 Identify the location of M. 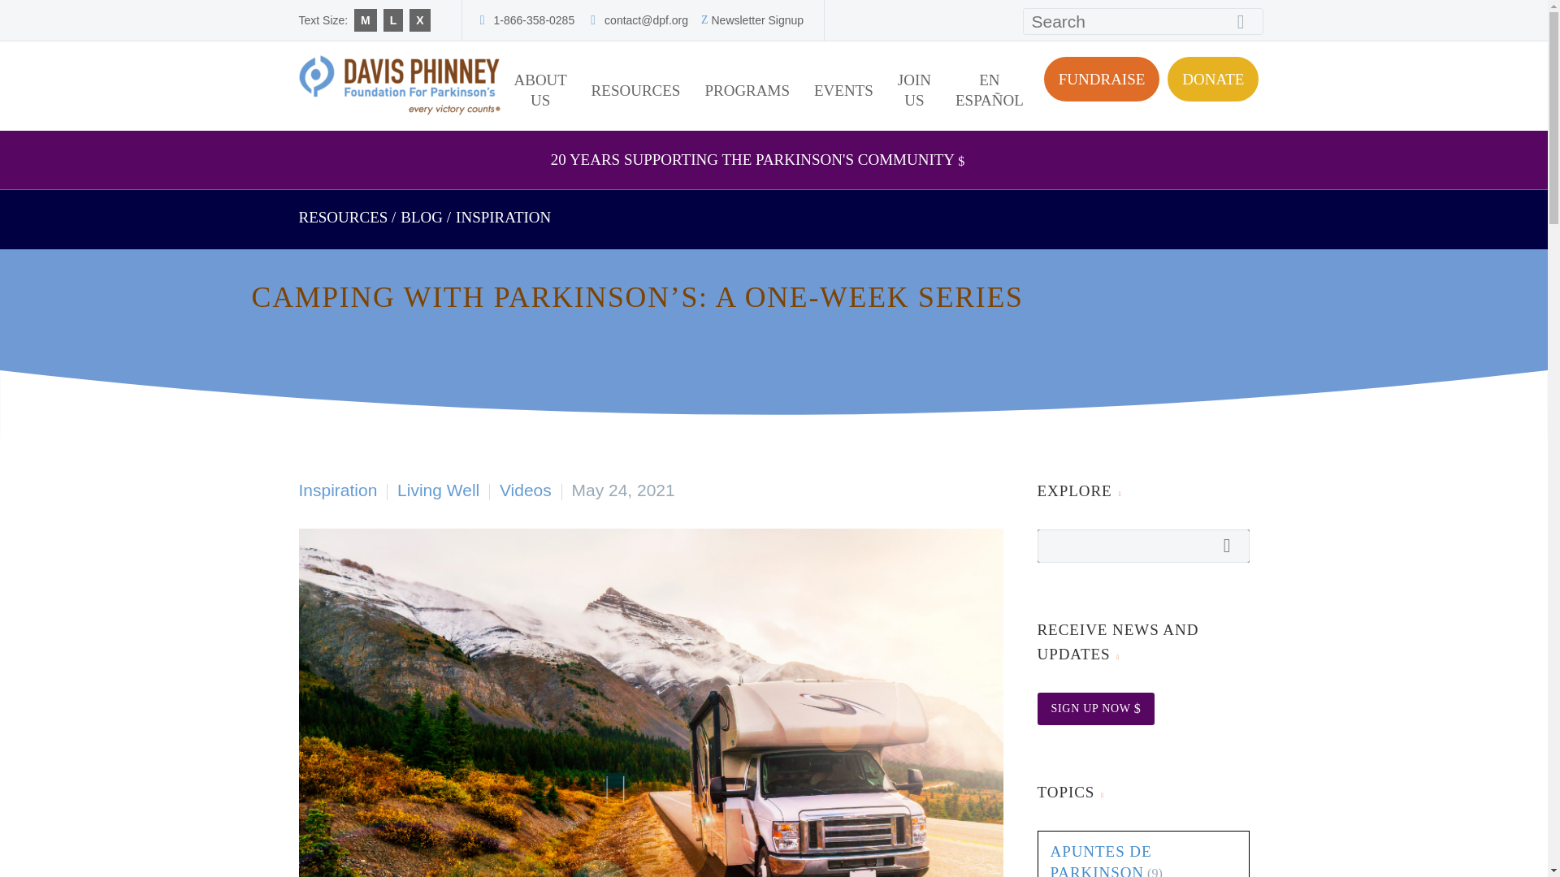
(366, 19).